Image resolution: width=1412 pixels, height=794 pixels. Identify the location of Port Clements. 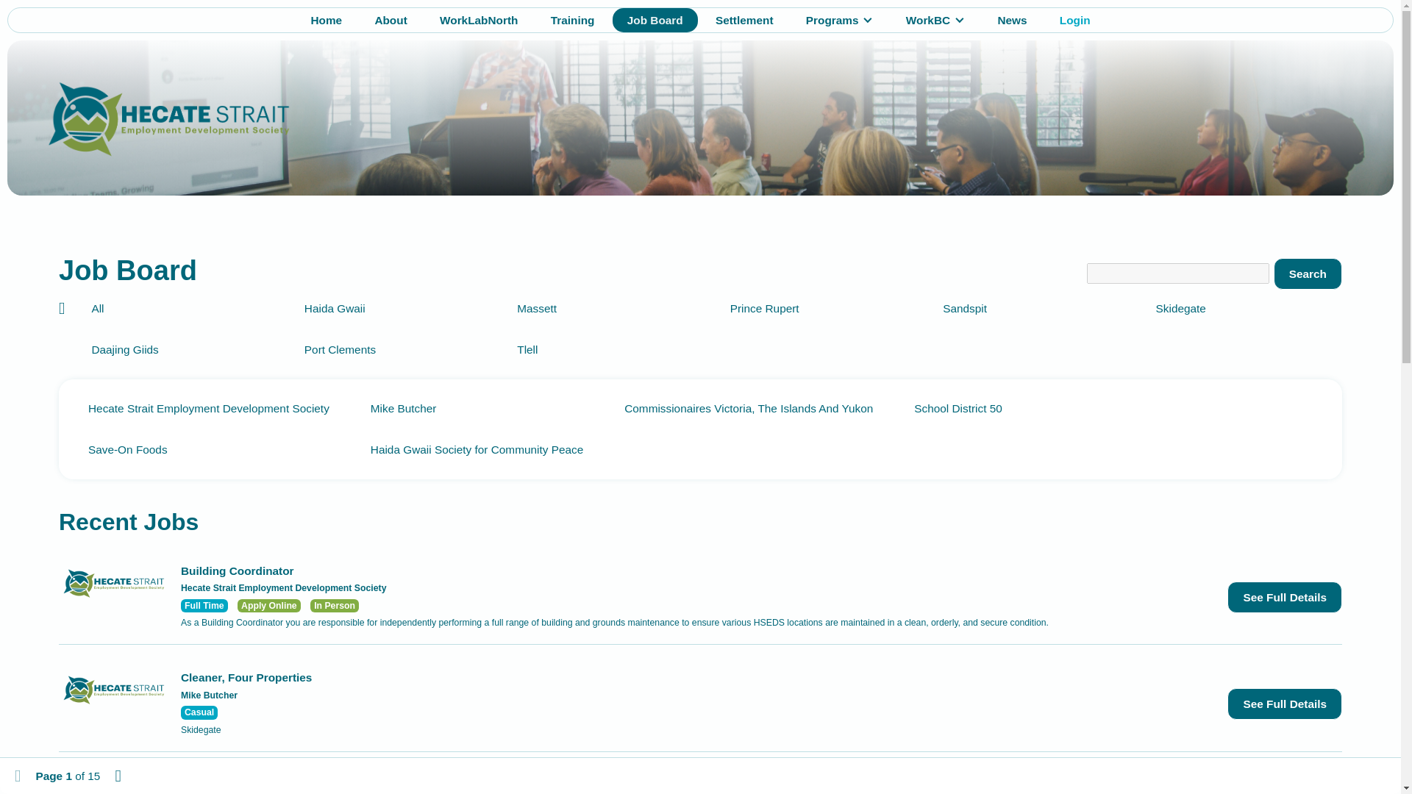
(390, 349).